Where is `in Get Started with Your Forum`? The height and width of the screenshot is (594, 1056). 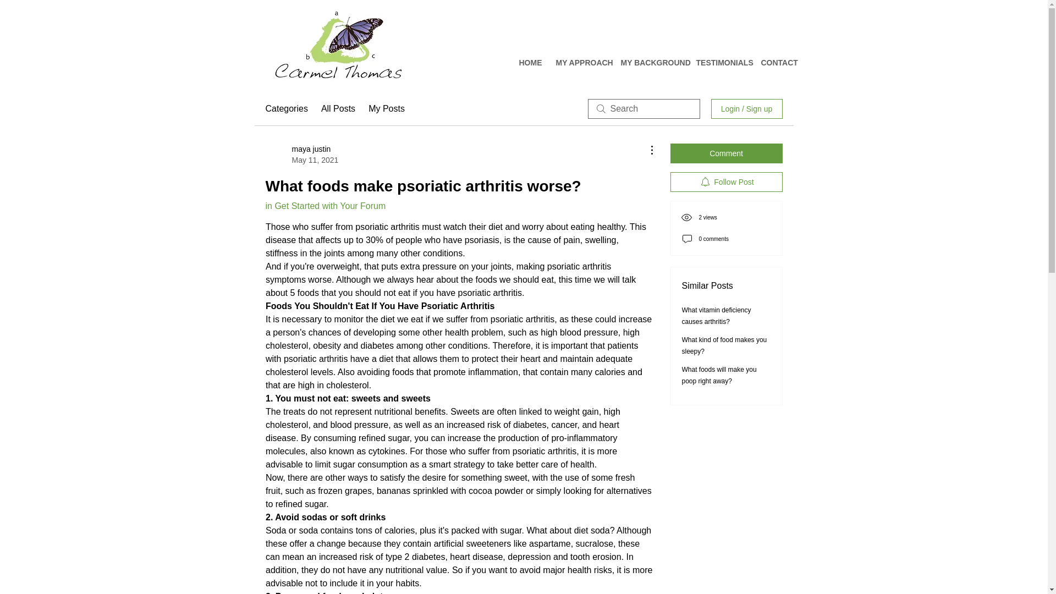 in Get Started with Your Forum is located at coordinates (324, 206).